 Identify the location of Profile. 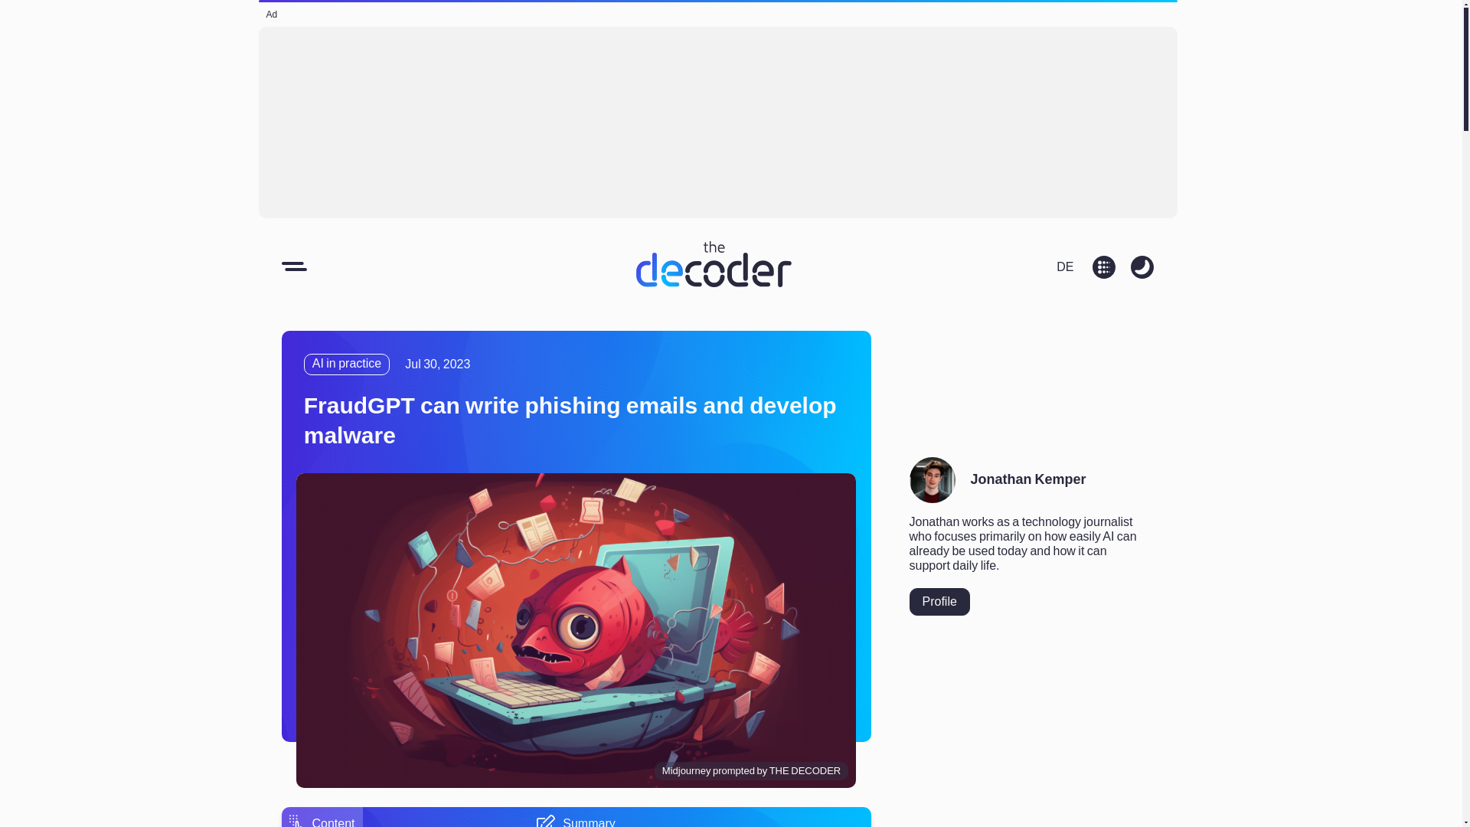
(940, 601).